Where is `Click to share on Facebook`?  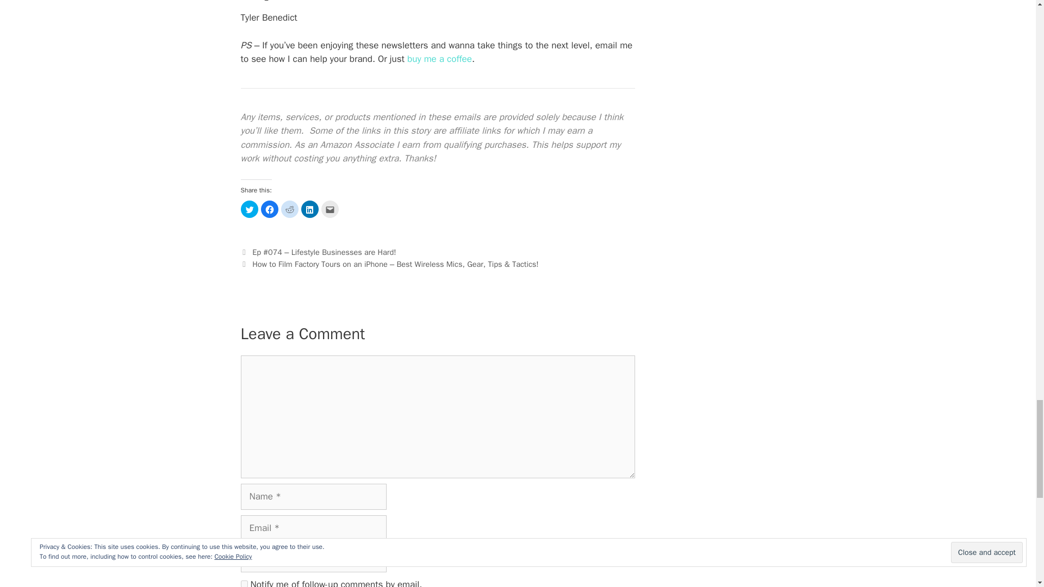 Click to share on Facebook is located at coordinates (270, 209).